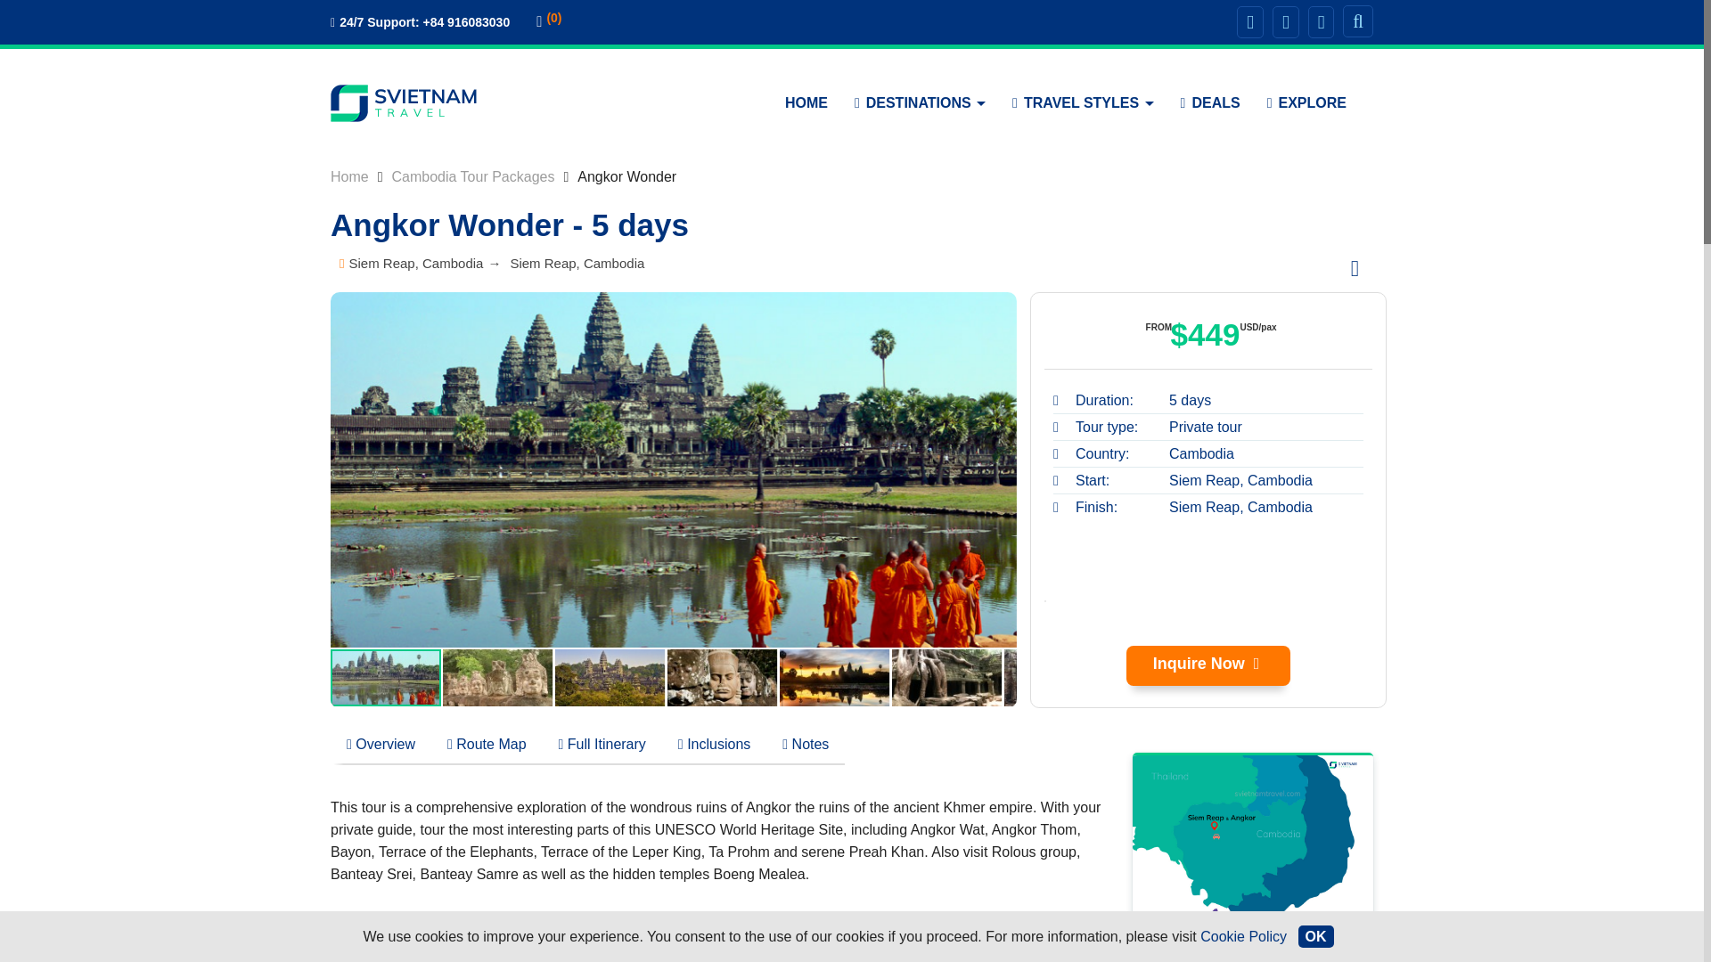 This screenshot has width=1711, height=962. What do you see at coordinates (487, 745) in the screenshot?
I see `Route Map` at bounding box center [487, 745].